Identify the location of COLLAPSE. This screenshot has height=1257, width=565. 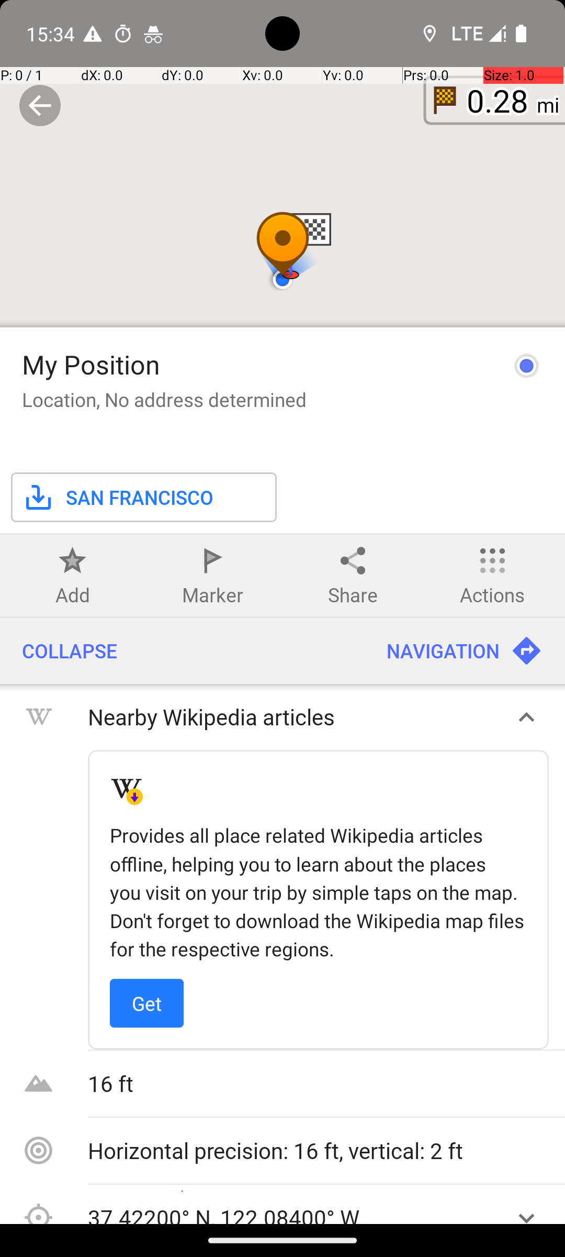
(182, 651).